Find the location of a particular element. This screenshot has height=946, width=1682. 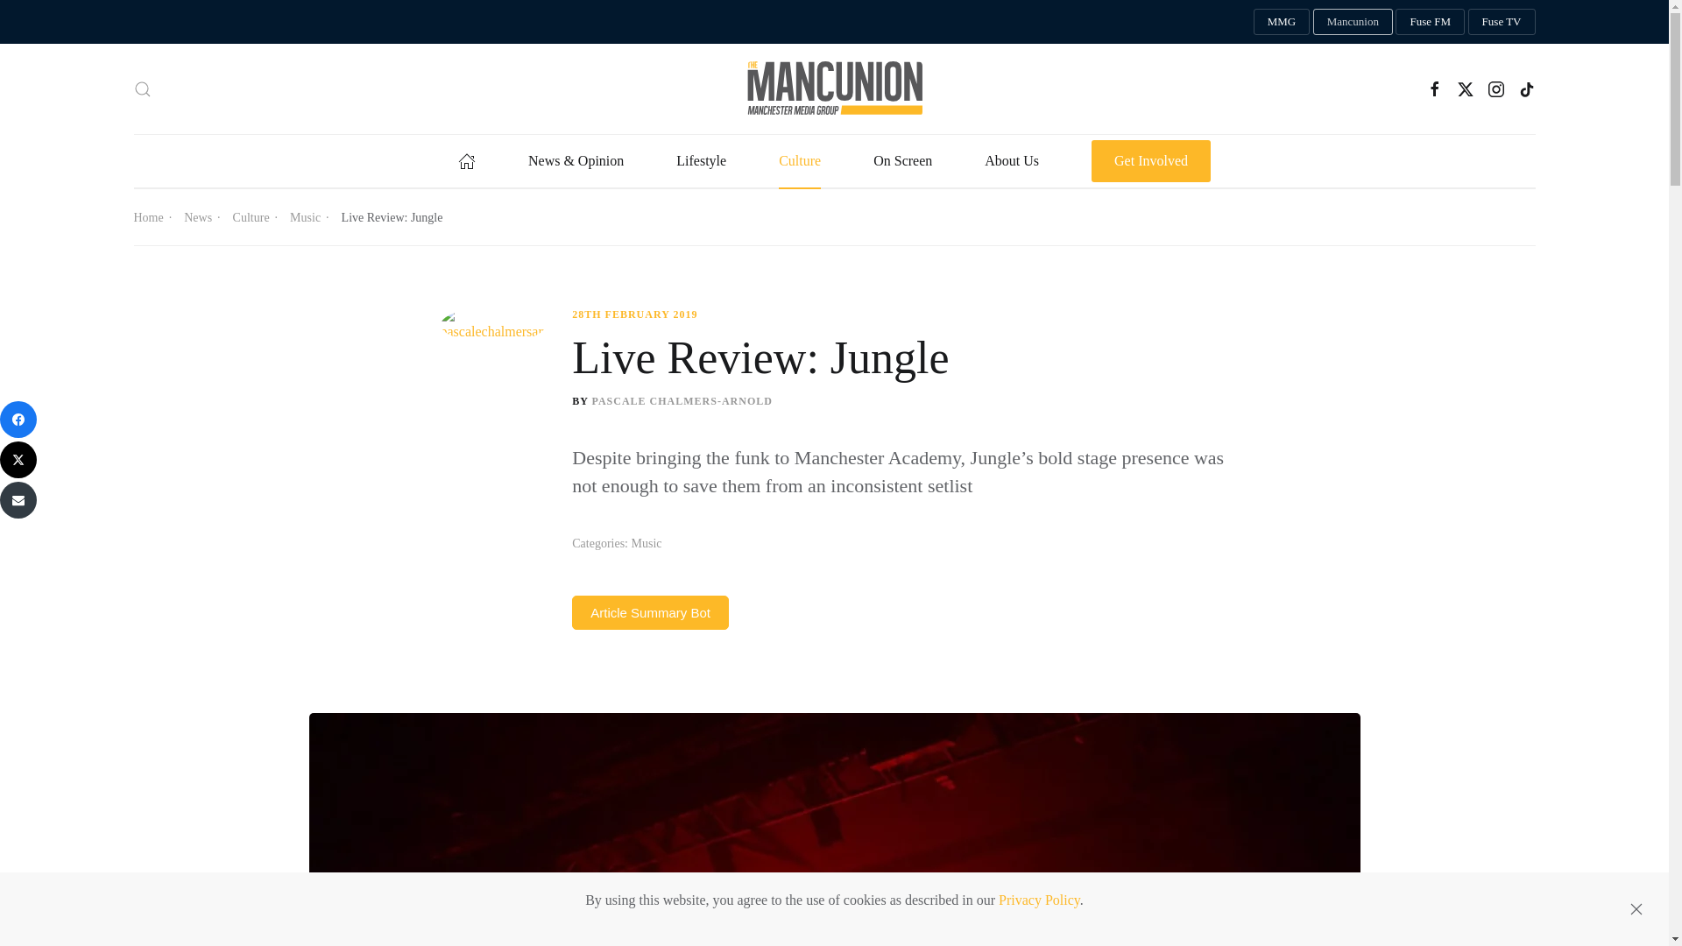

Manchester Fuse FM is located at coordinates (1430, 21).